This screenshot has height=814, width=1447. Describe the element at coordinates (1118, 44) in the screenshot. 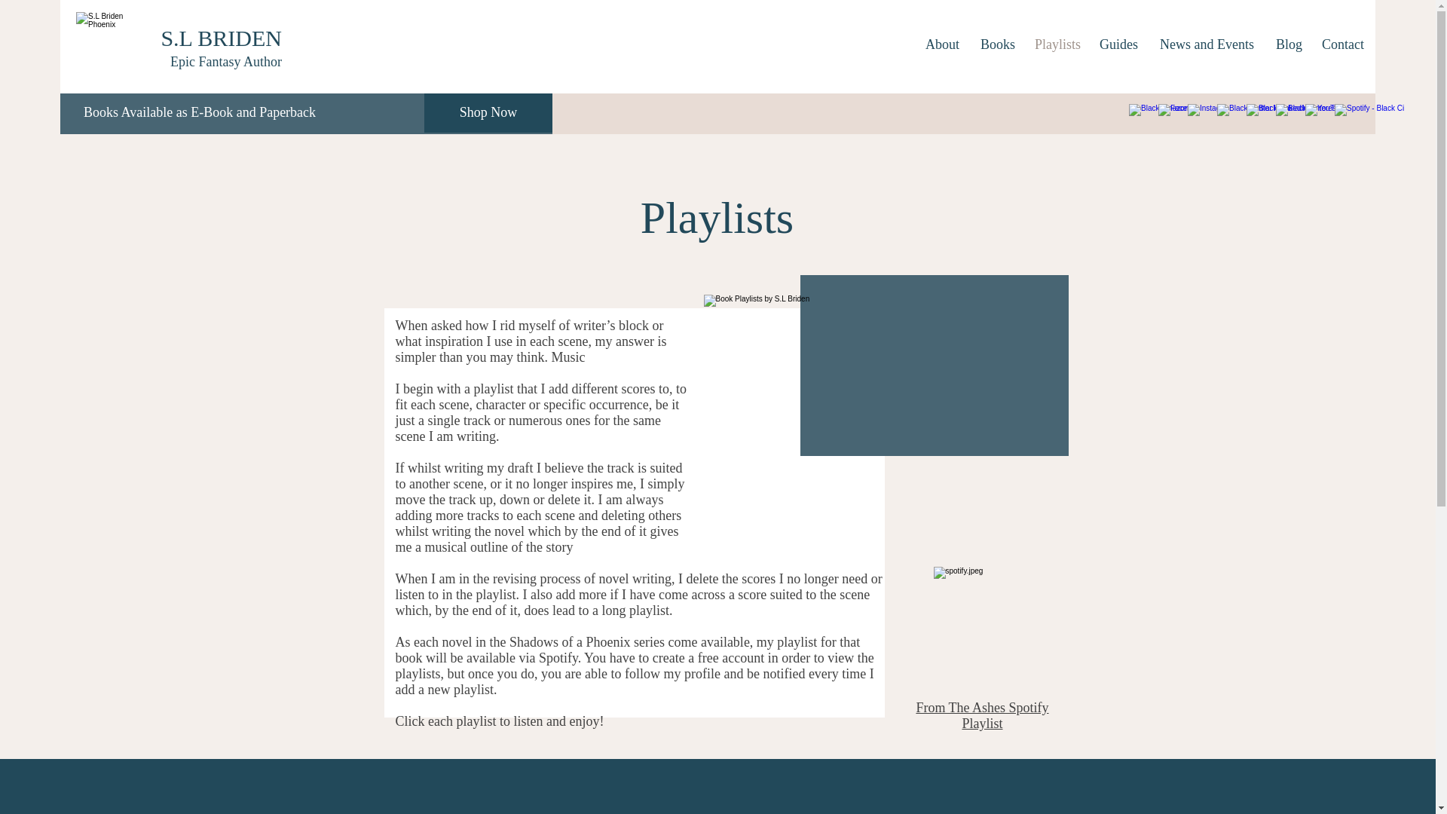

I see `Guides` at that location.